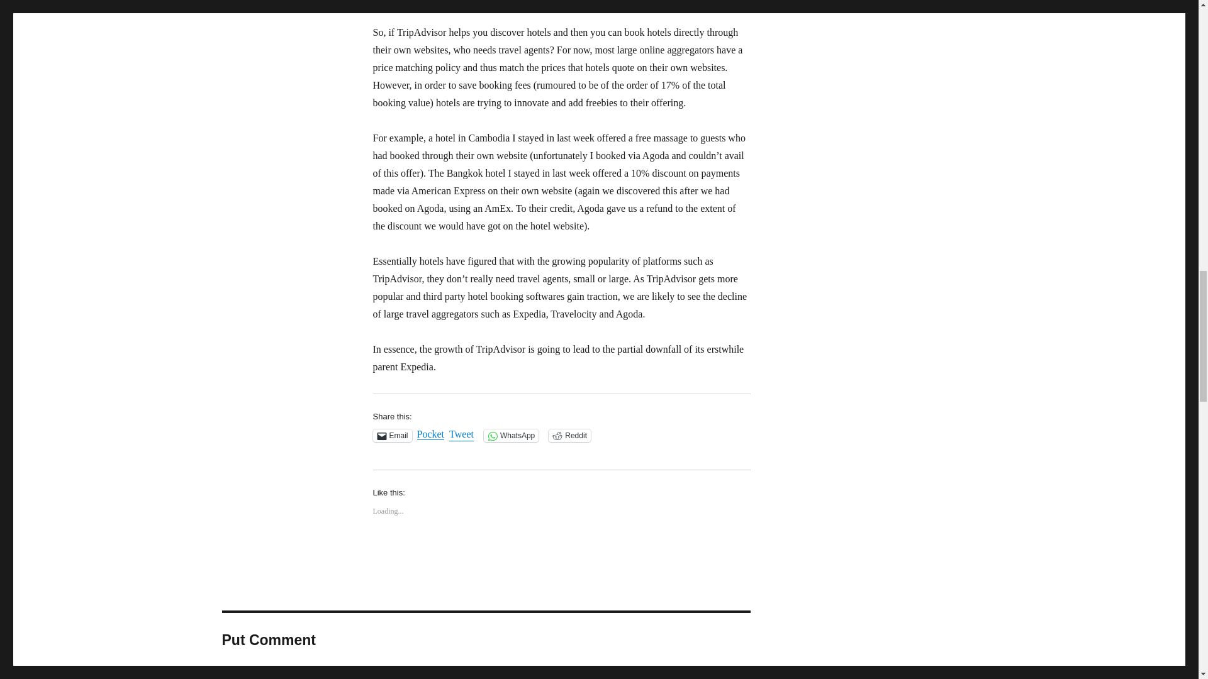 The image size is (1208, 679). What do you see at coordinates (391, 435) in the screenshot?
I see `Email` at bounding box center [391, 435].